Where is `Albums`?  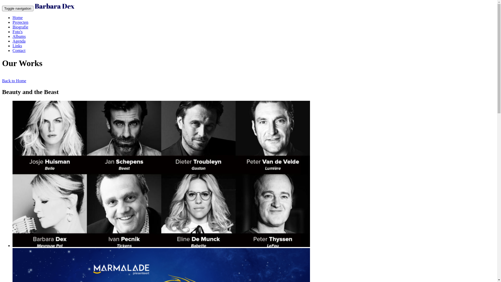 Albums is located at coordinates (19, 37).